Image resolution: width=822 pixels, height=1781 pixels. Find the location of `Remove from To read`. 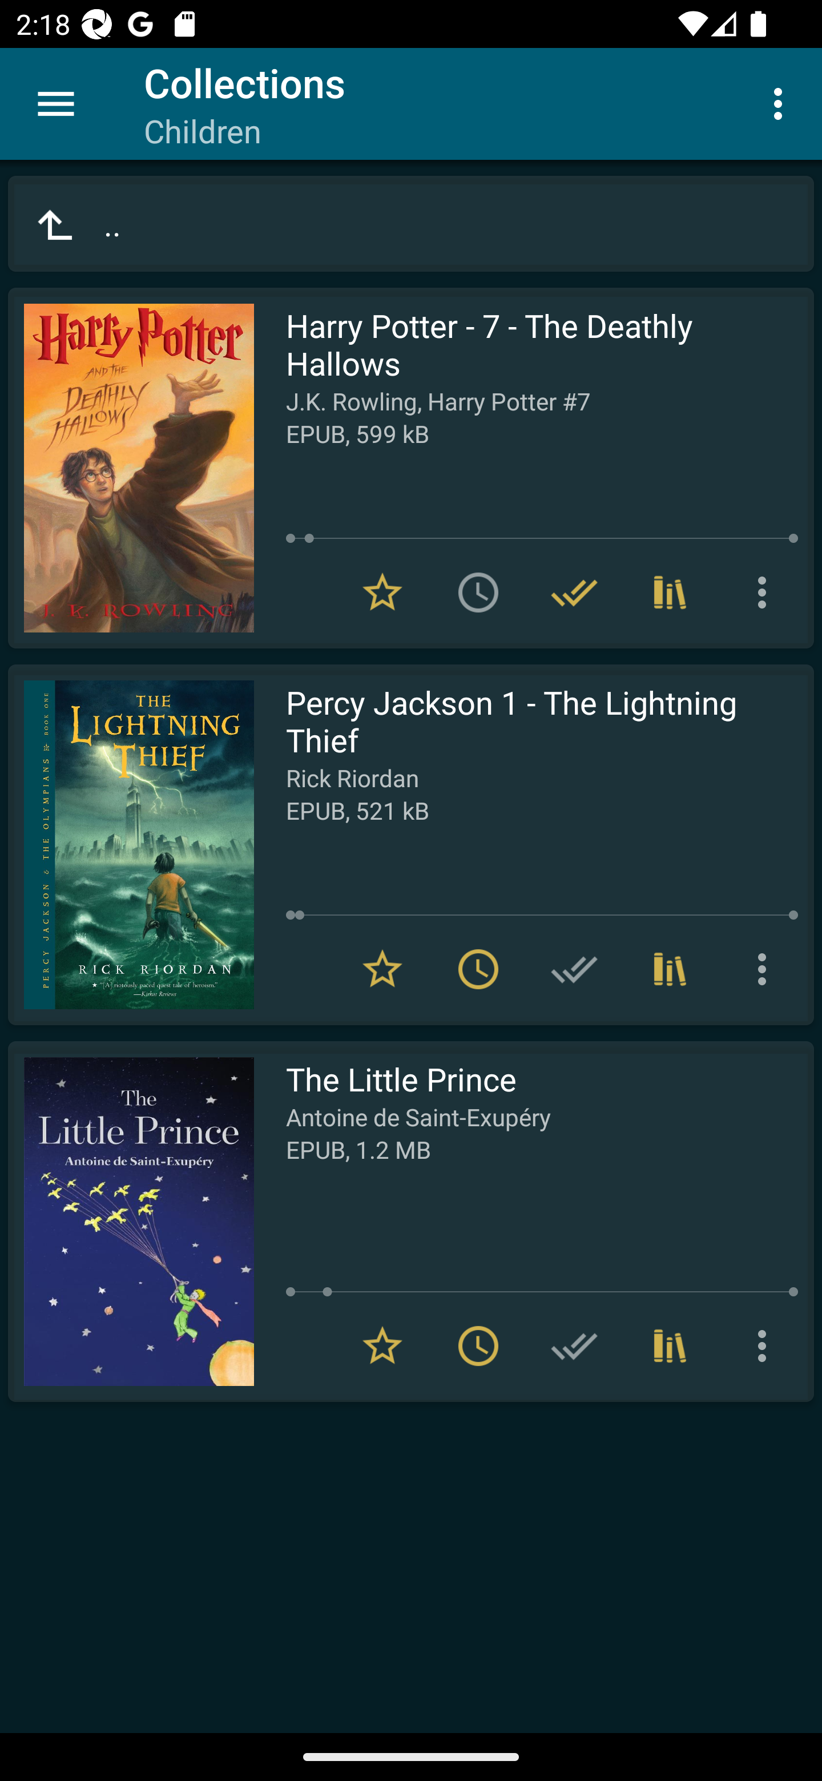

Remove from To read is located at coordinates (478, 1346).